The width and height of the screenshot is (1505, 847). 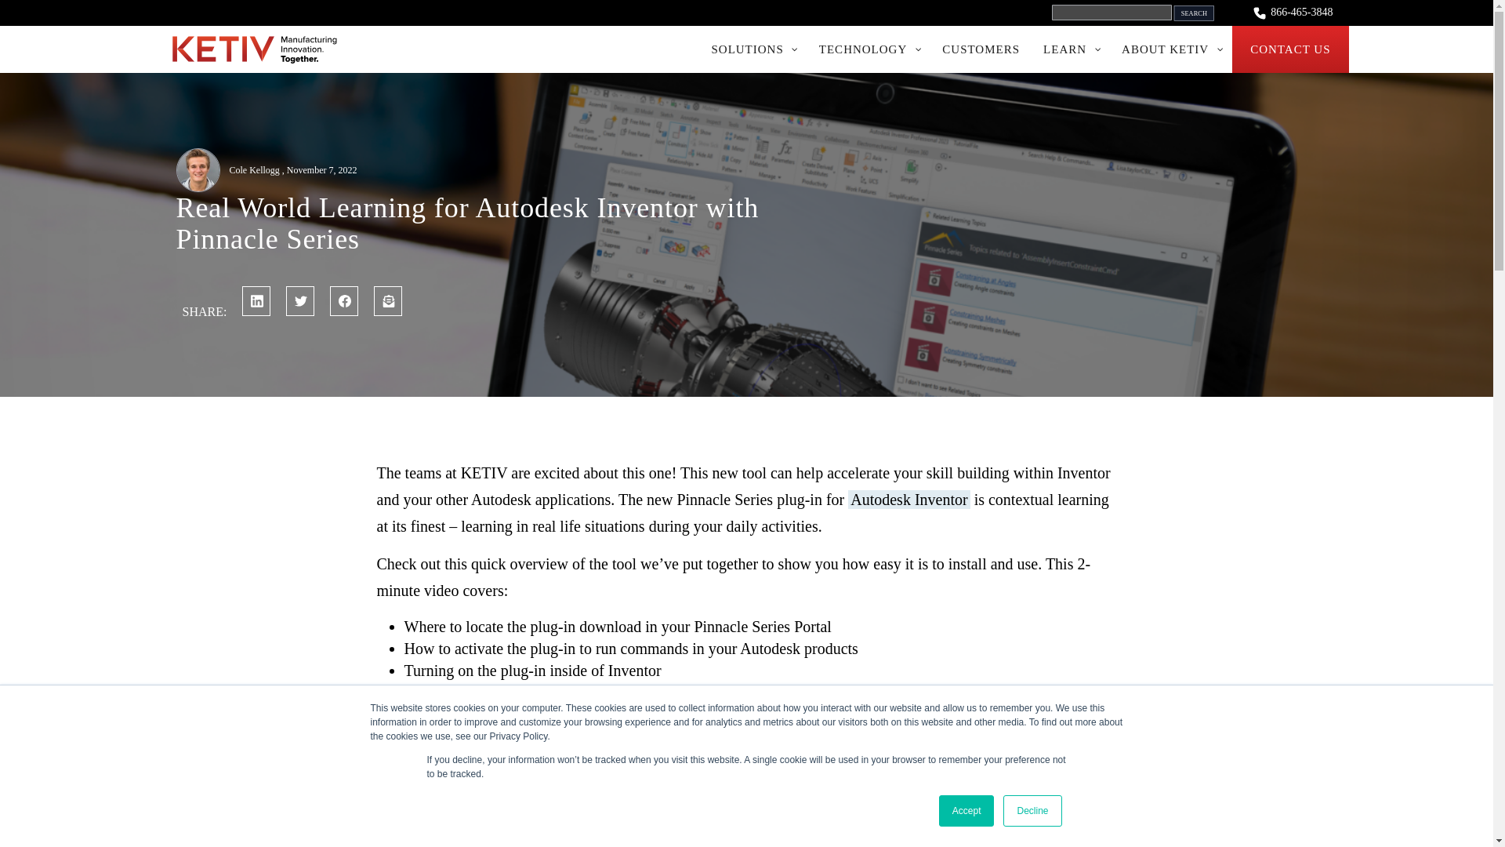 What do you see at coordinates (980, 49) in the screenshot?
I see `CUSTOMERS` at bounding box center [980, 49].